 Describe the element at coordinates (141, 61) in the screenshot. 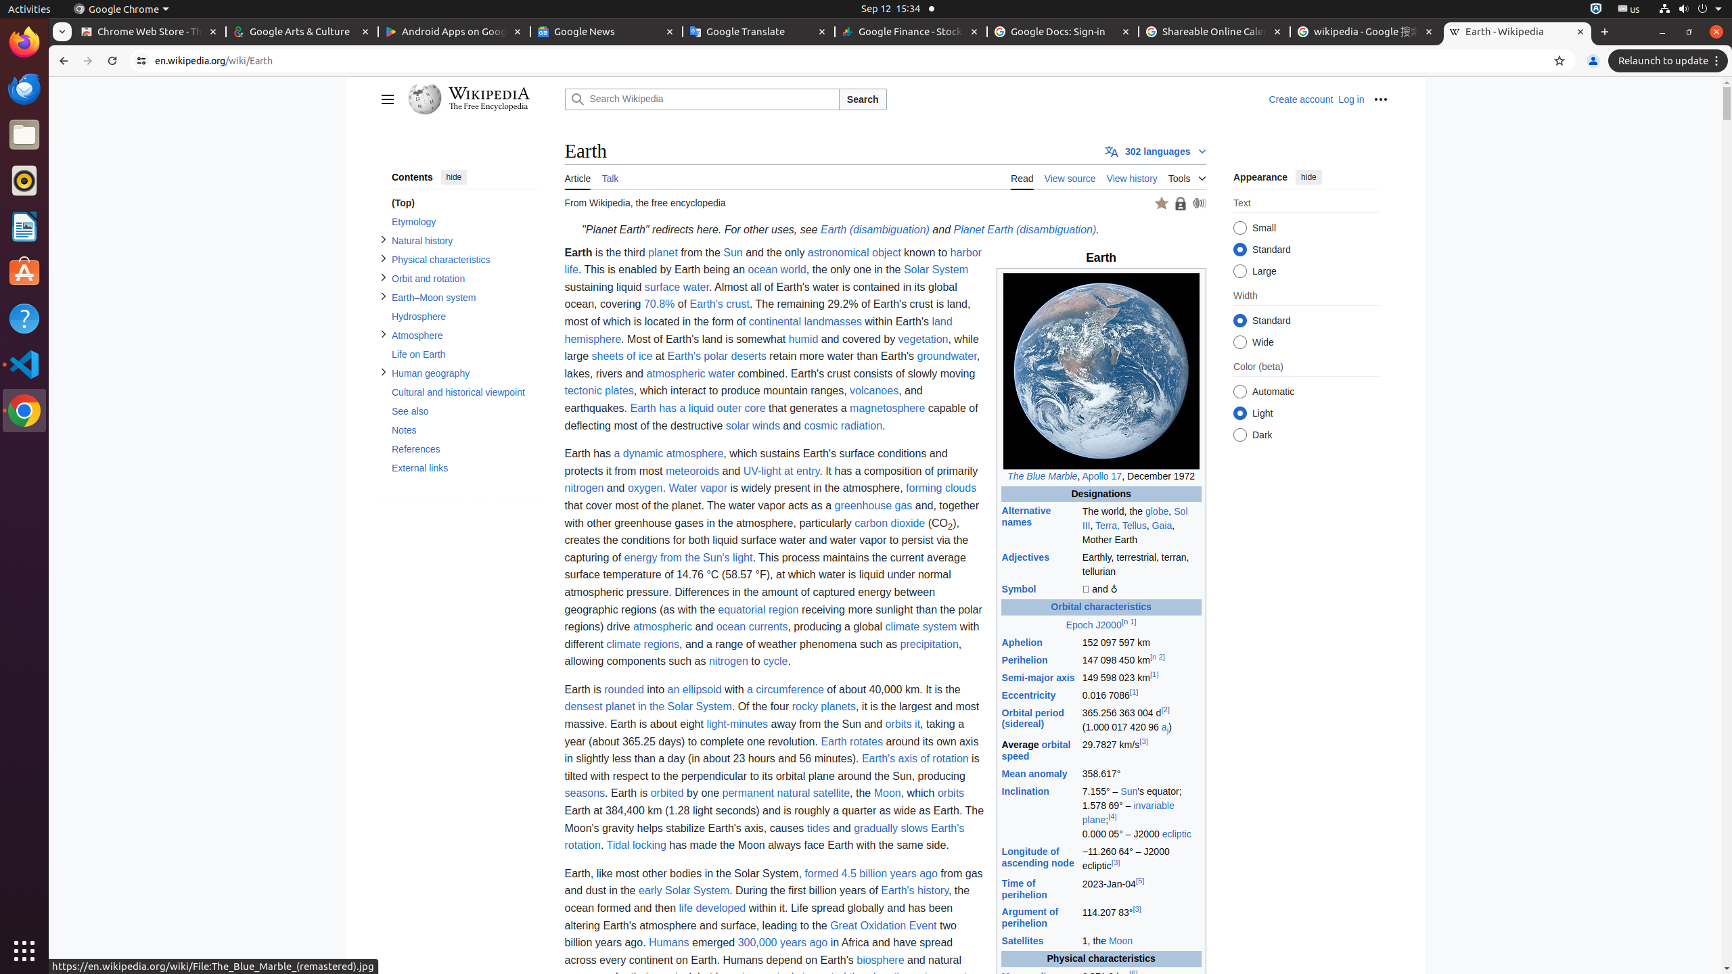

I see `View site information` at that location.